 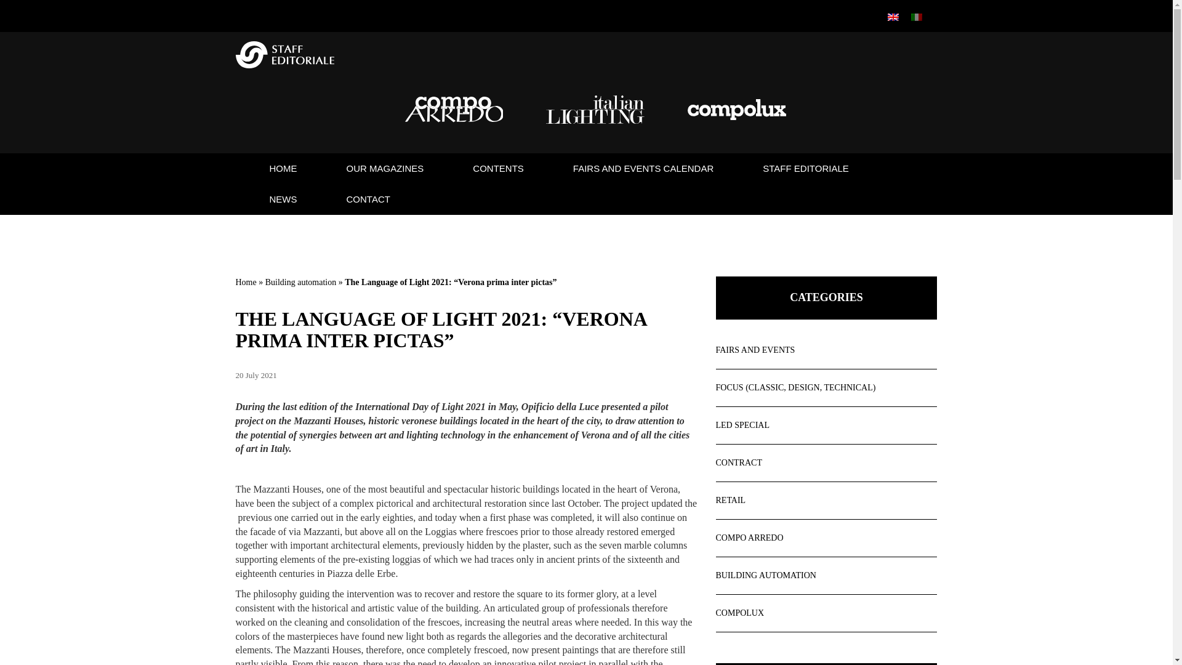 What do you see at coordinates (643, 169) in the screenshot?
I see `FAIRS AND EVENTS CALENDAR` at bounding box center [643, 169].